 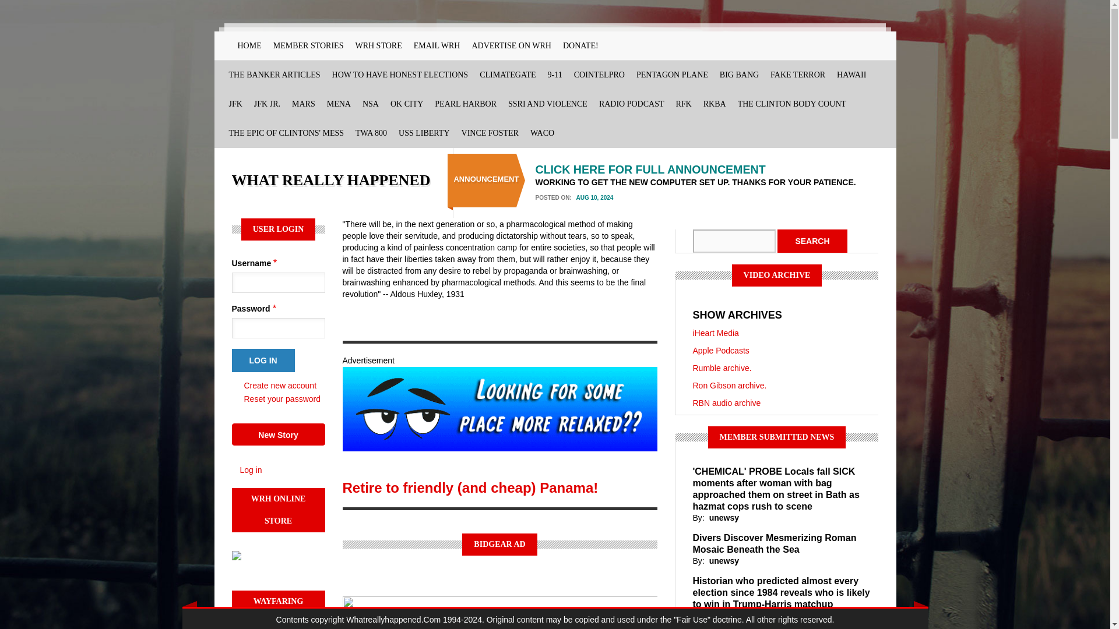 I want to click on EMAIL WRH, so click(x=437, y=45).